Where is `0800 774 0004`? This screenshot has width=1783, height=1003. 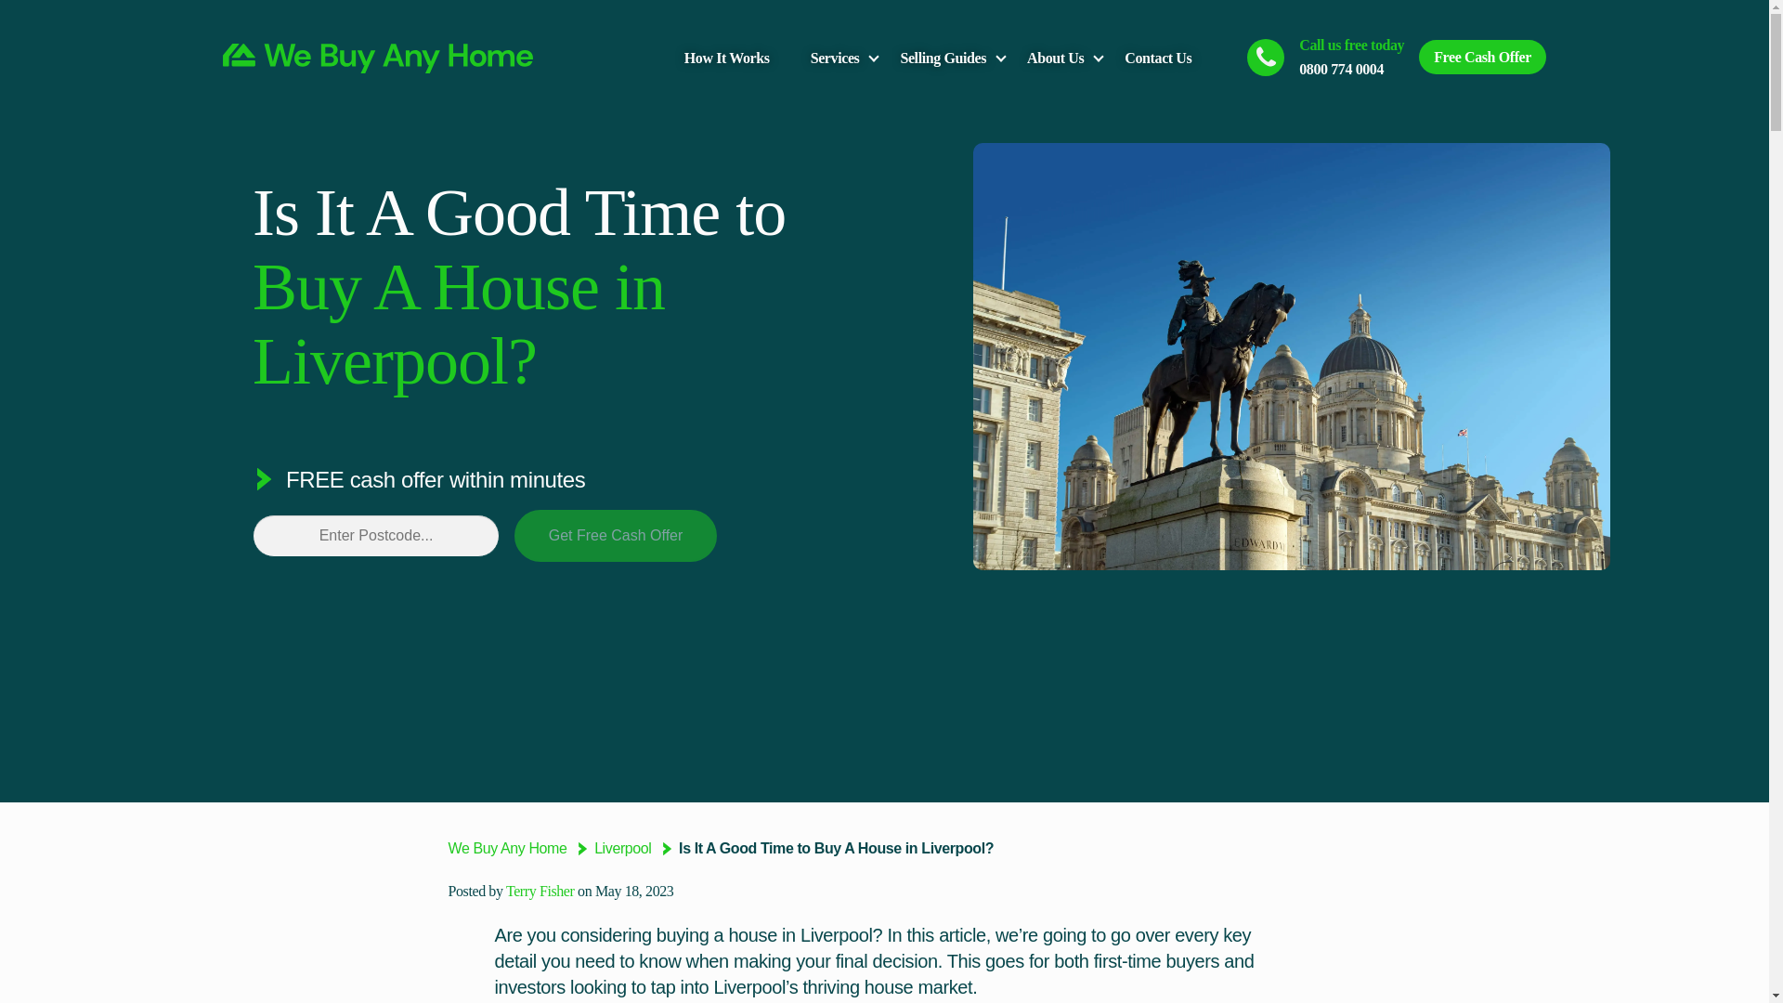 0800 774 0004 is located at coordinates (1341, 69).